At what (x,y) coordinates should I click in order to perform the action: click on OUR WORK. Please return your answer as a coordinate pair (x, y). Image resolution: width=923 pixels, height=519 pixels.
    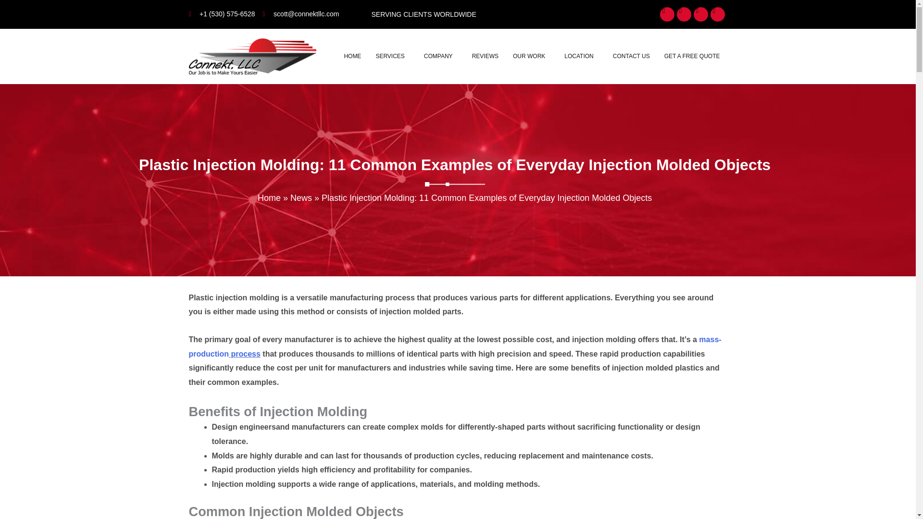
    Looking at the image, I should click on (532, 56).